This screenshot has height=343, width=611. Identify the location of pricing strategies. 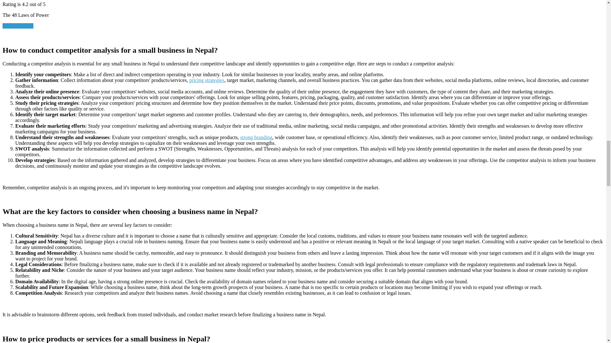
(207, 80).